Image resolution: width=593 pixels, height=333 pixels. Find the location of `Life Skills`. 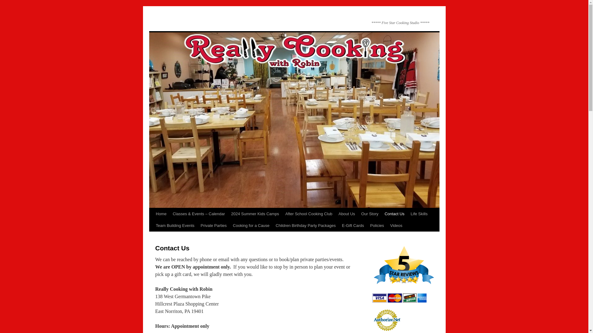

Life Skills is located at coordinates (419, 214).